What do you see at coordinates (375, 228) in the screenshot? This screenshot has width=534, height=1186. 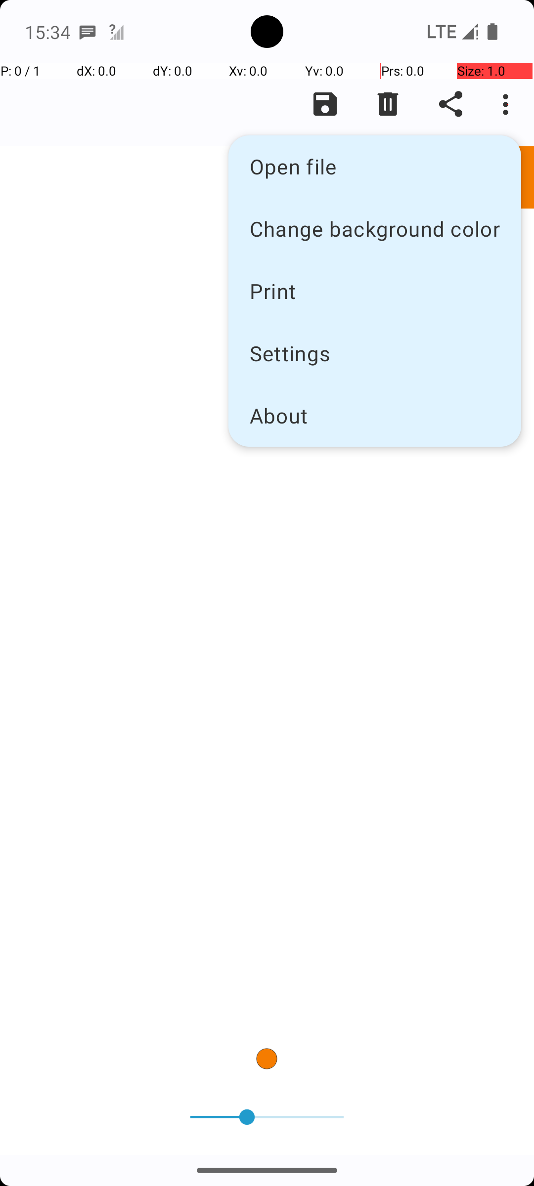 I see `Change background color` at bounding box center [375, 228].